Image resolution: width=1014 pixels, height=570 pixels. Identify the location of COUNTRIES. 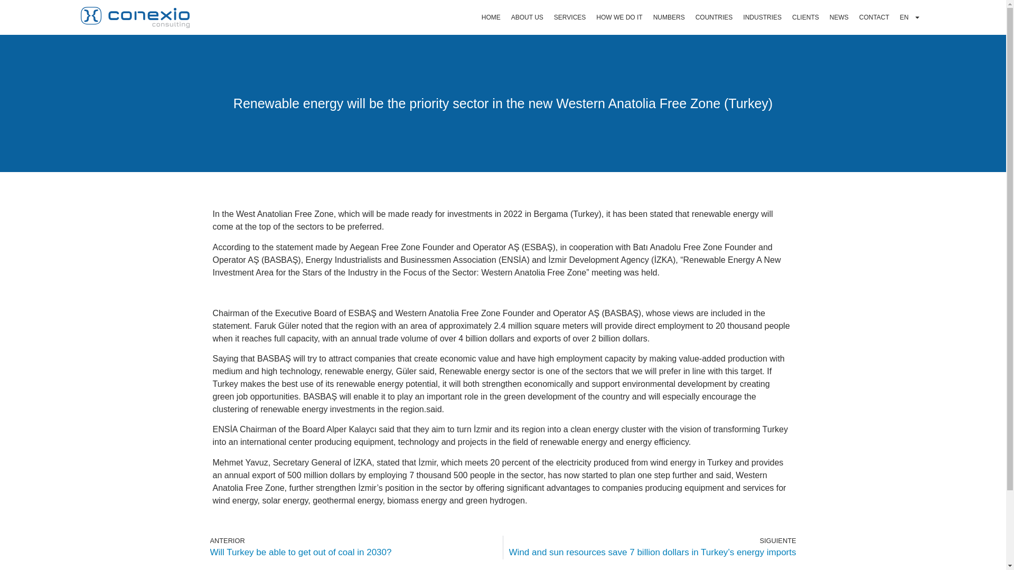
(714, 17).